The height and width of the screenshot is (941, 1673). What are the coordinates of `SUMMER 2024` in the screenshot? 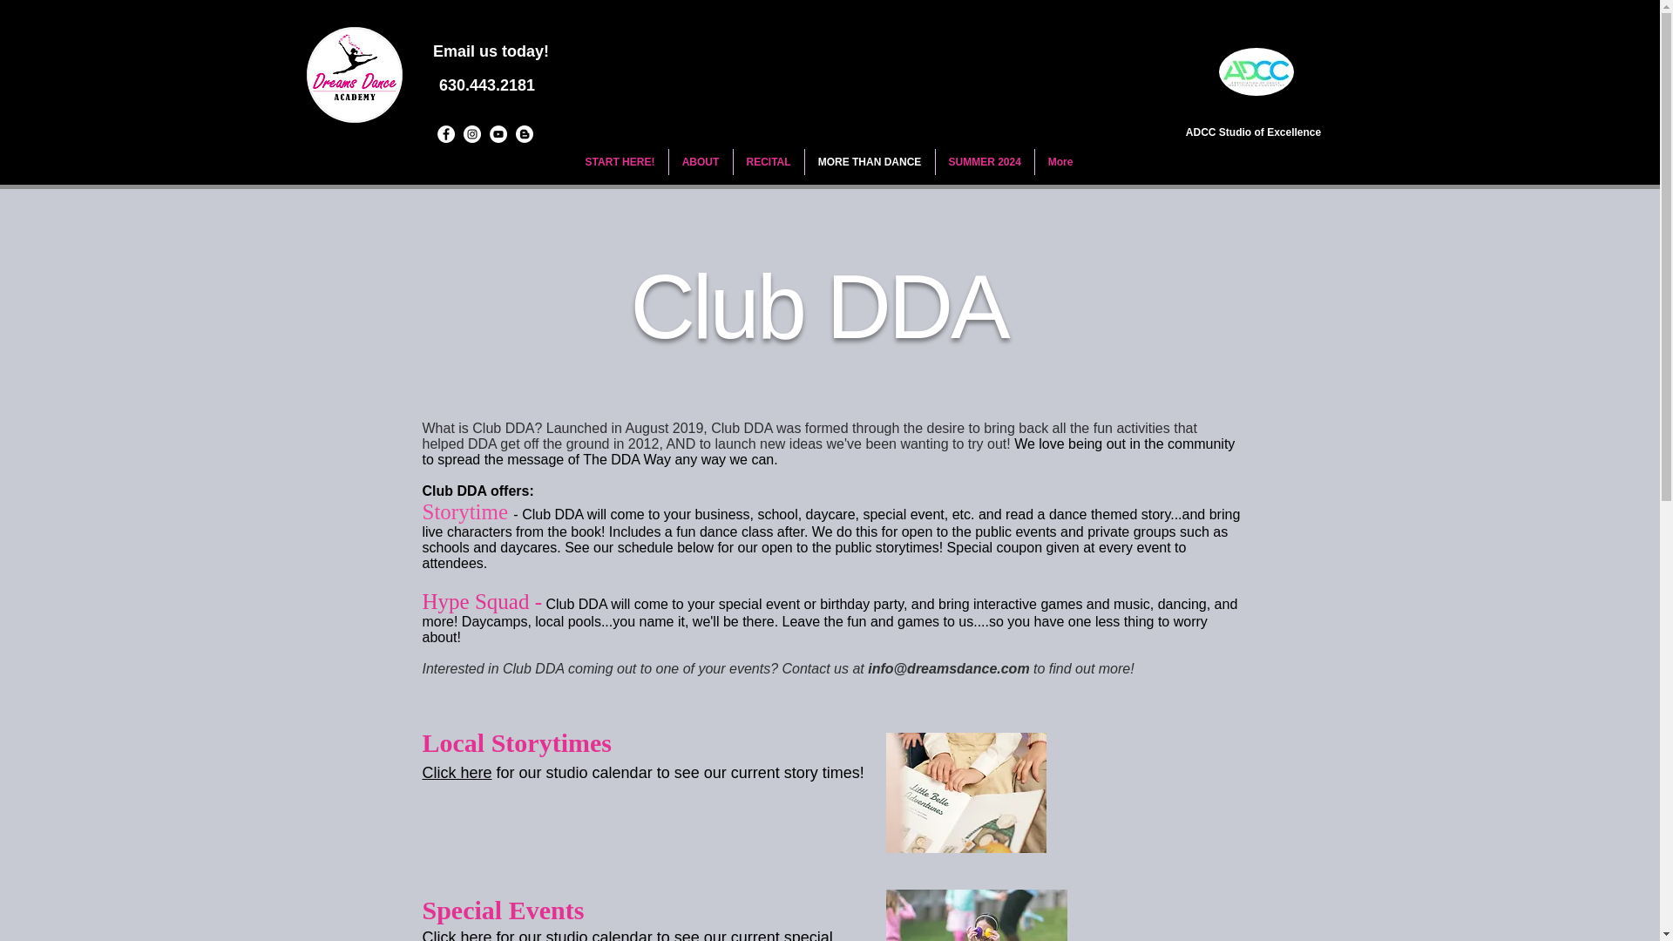 It's located at (985, 161).